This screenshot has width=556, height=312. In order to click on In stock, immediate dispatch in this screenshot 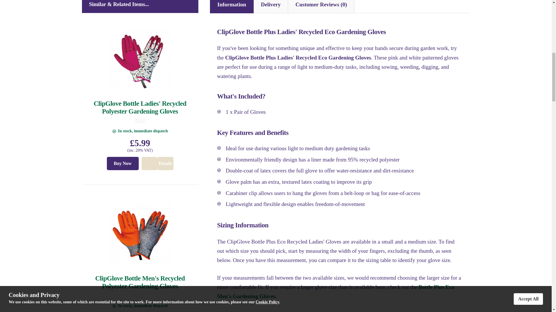, I will do `click(114, 306)`.